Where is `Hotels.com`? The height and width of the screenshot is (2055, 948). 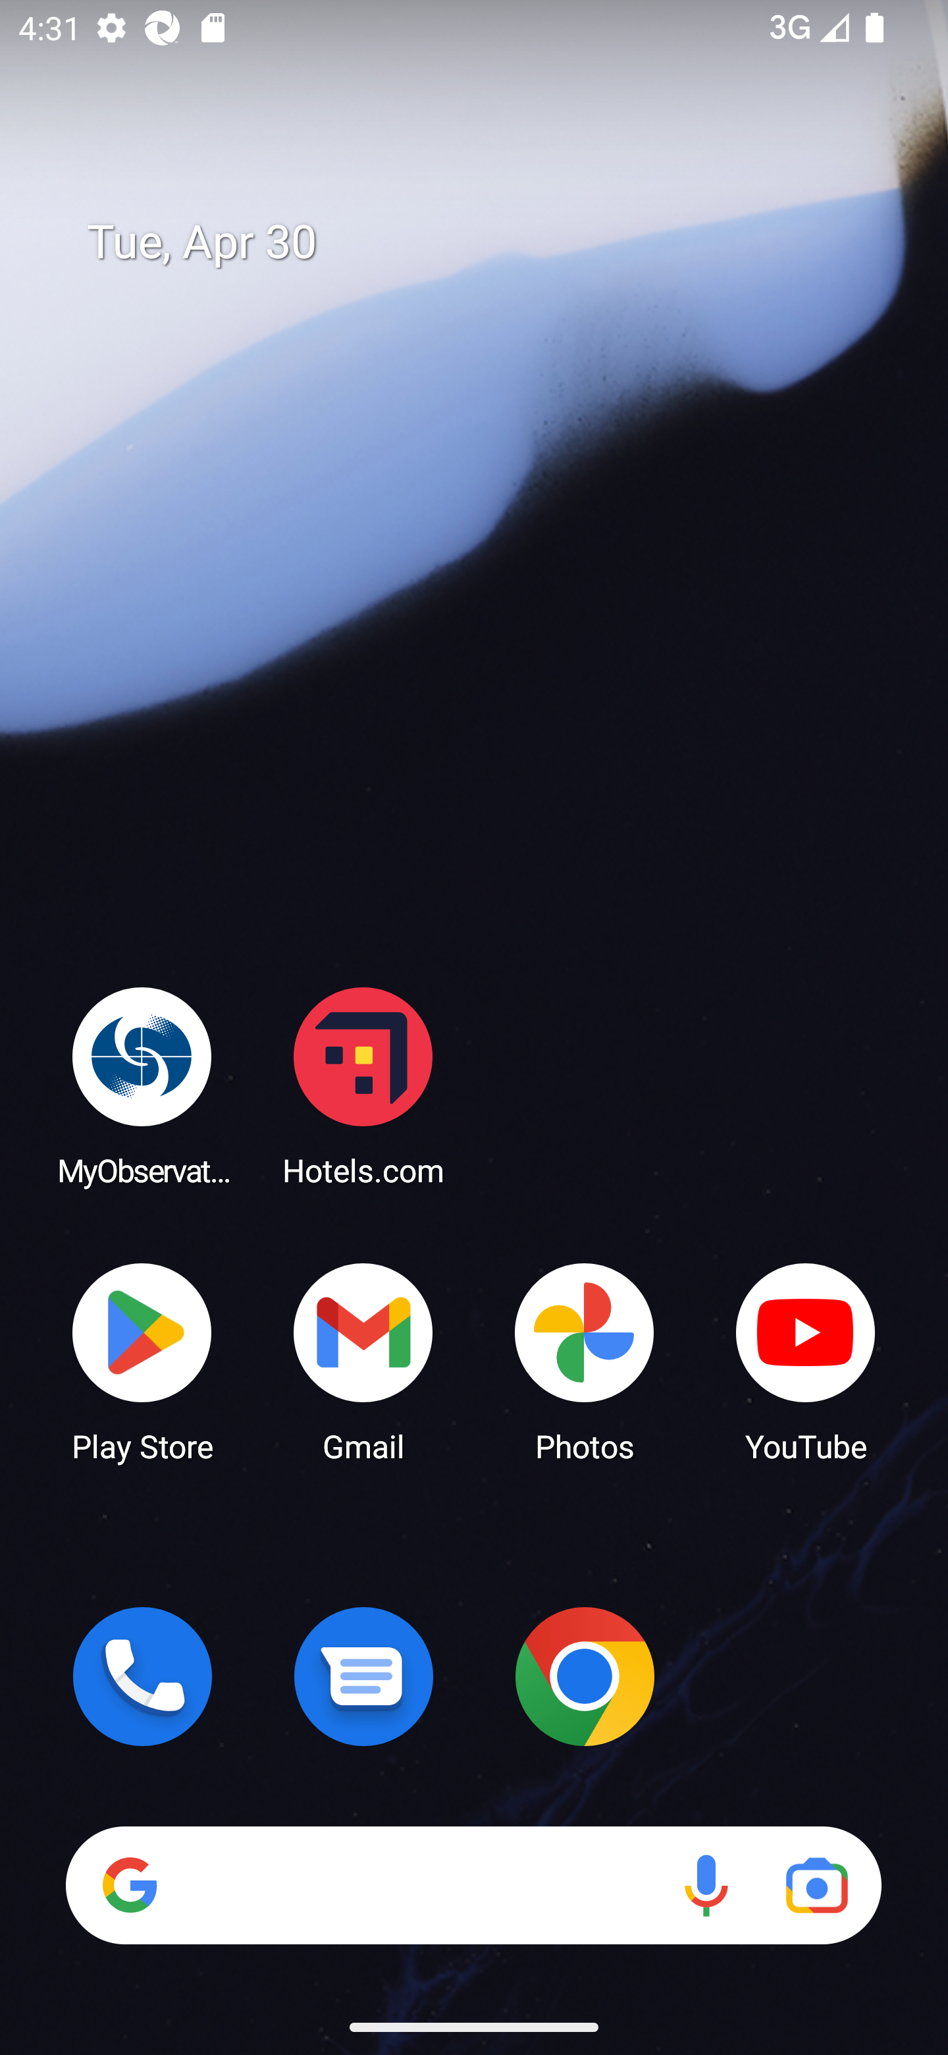
Hotels.com is located at coordinates (363, 1085).